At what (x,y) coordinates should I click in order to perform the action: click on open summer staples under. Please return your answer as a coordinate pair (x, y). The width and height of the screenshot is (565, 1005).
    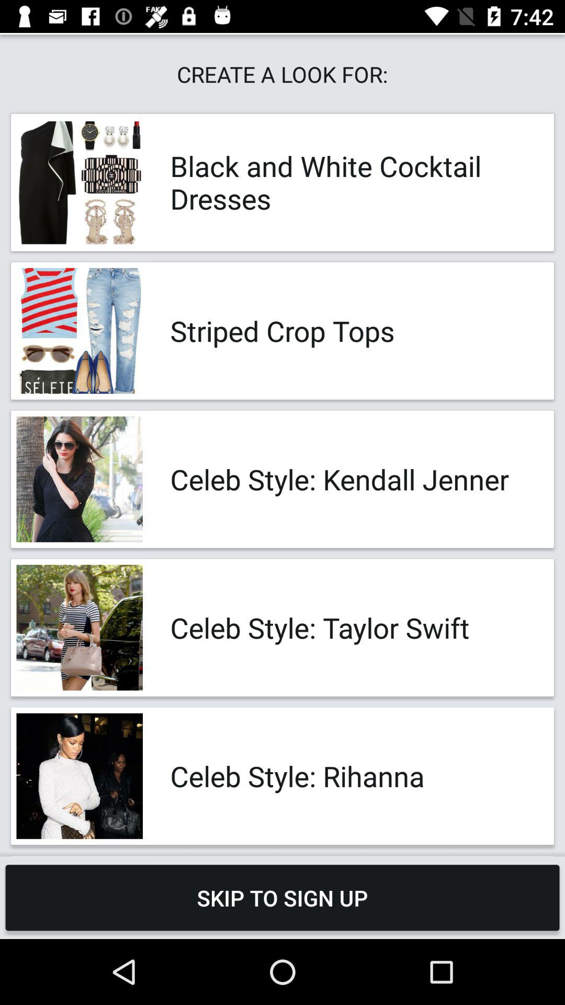
    Looking at the image, I should click on (351, 856).